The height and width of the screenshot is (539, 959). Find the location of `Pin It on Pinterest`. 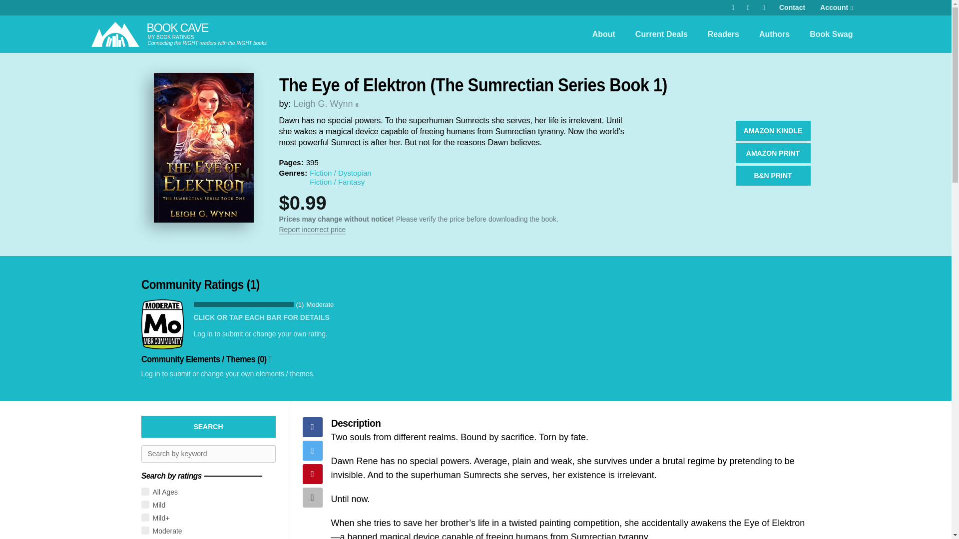

Pin It on Pinterest is located at coordinates (313, 474).